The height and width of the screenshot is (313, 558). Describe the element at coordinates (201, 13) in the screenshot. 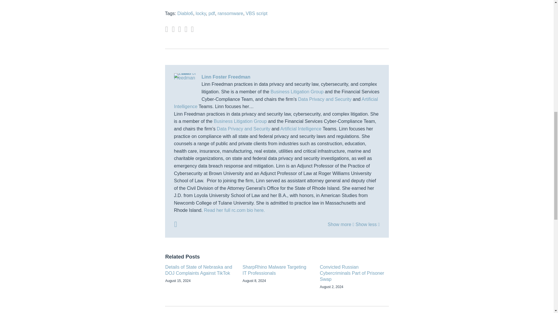

I see `locky` at that location.